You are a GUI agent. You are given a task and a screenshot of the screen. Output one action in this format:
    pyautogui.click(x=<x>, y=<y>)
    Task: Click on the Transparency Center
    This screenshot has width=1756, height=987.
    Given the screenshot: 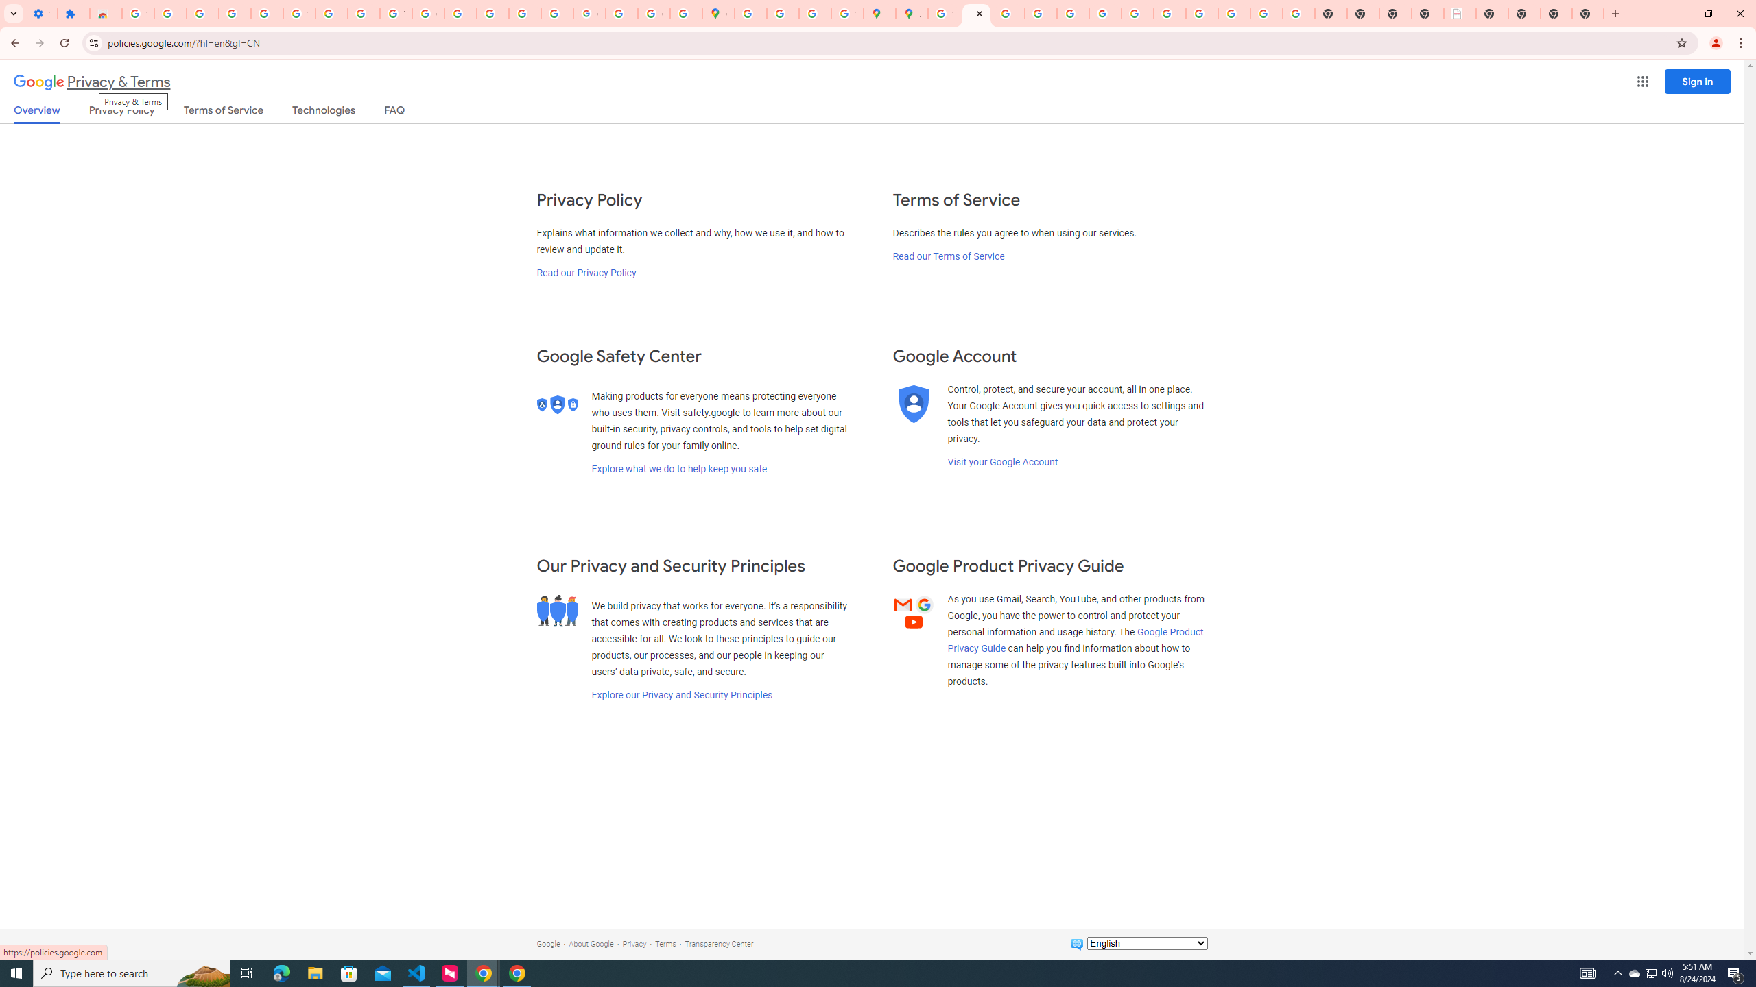 What is the action you would take?
    pyautogui.click(x=719, y=943)
    